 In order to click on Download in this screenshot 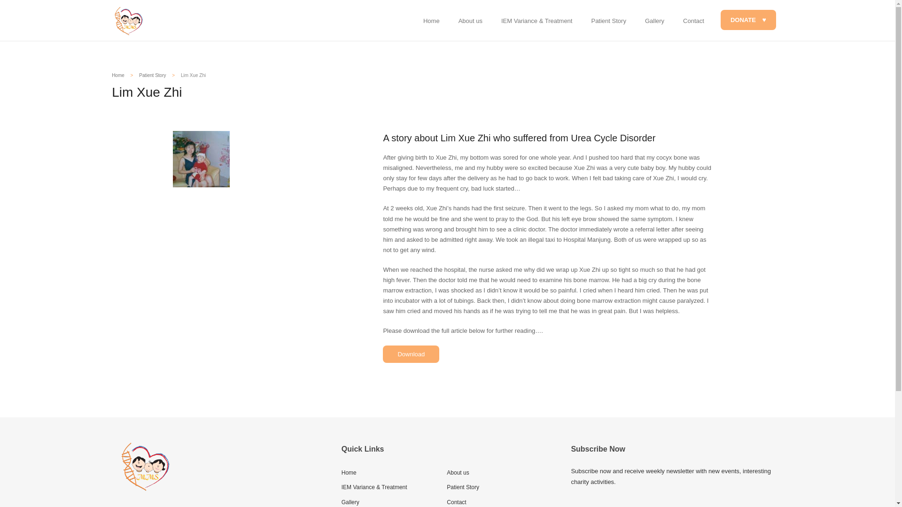, I will do `click(411, 354)`.